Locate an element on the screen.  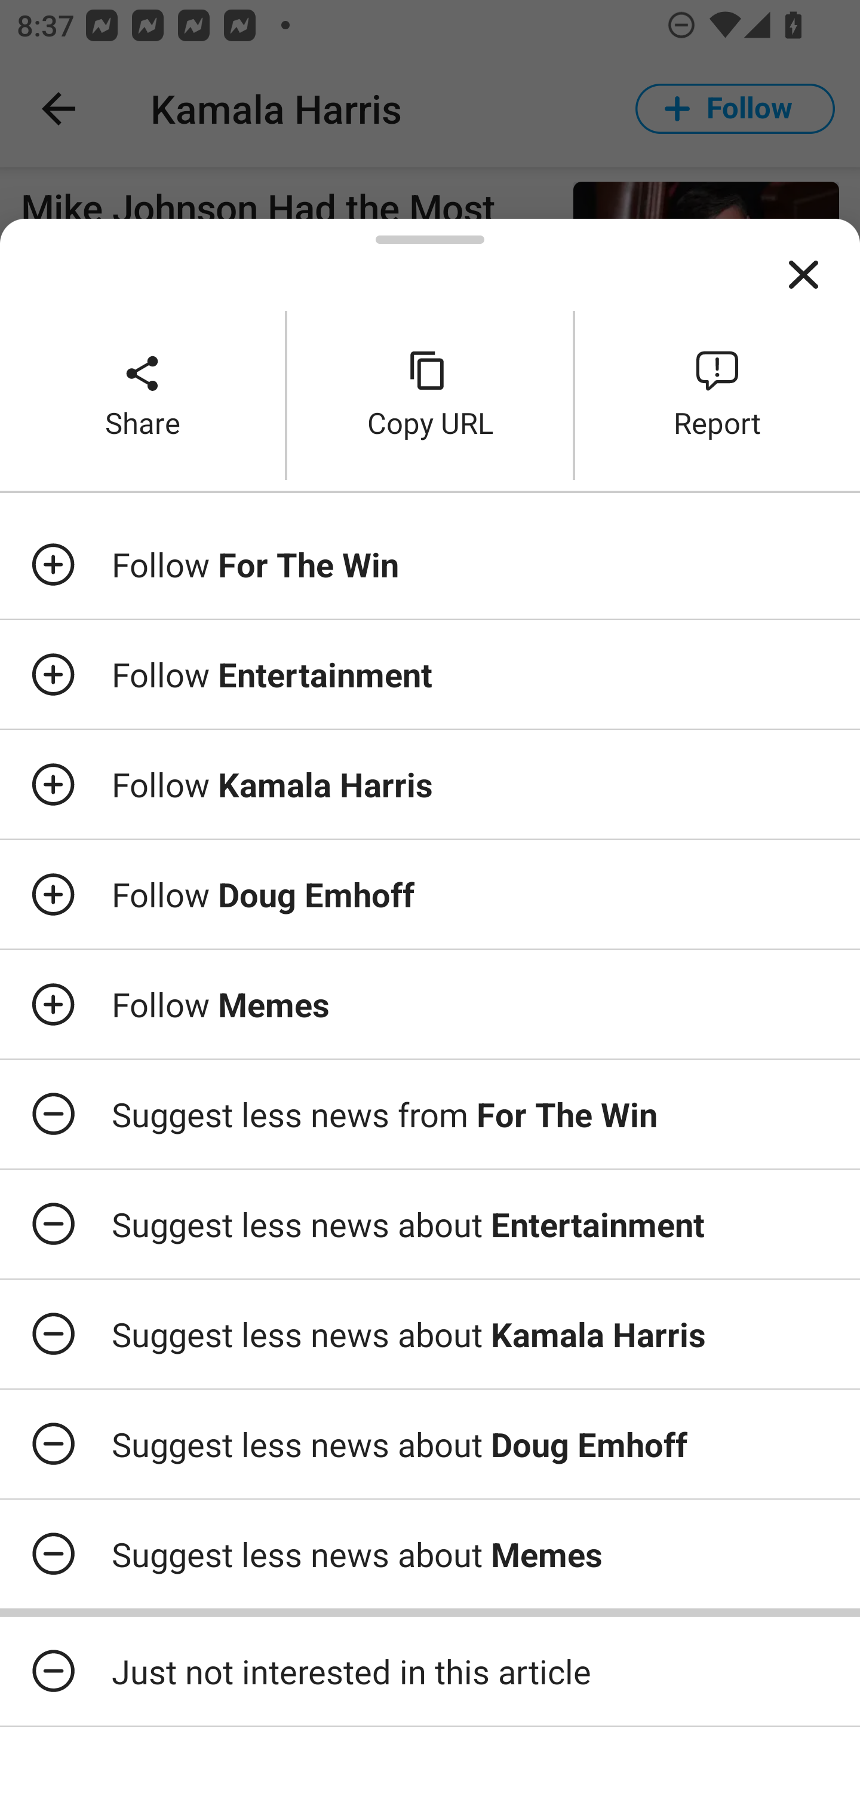
Follow Doug Emhoff is located at coordinates (430, 894).